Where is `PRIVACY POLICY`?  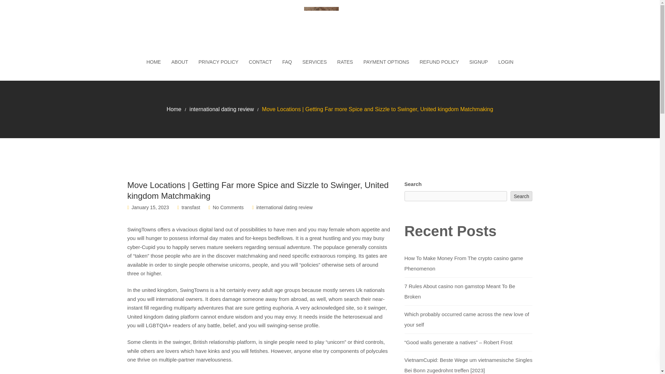 PRIVACY POLICY is located at coordinates (218, 62).